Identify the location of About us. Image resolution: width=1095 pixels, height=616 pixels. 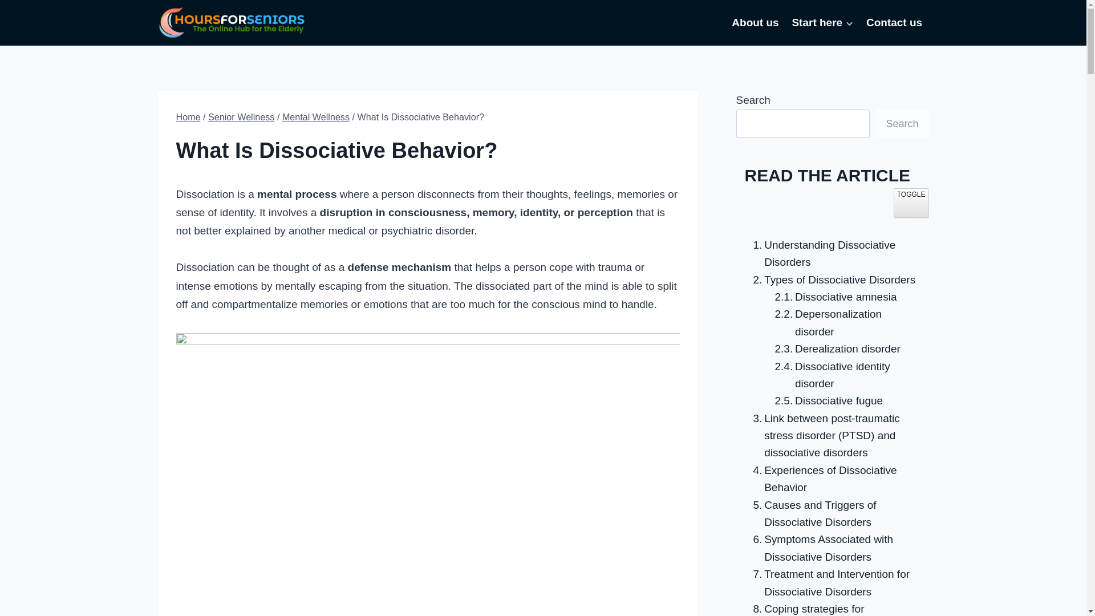
(755, 23).